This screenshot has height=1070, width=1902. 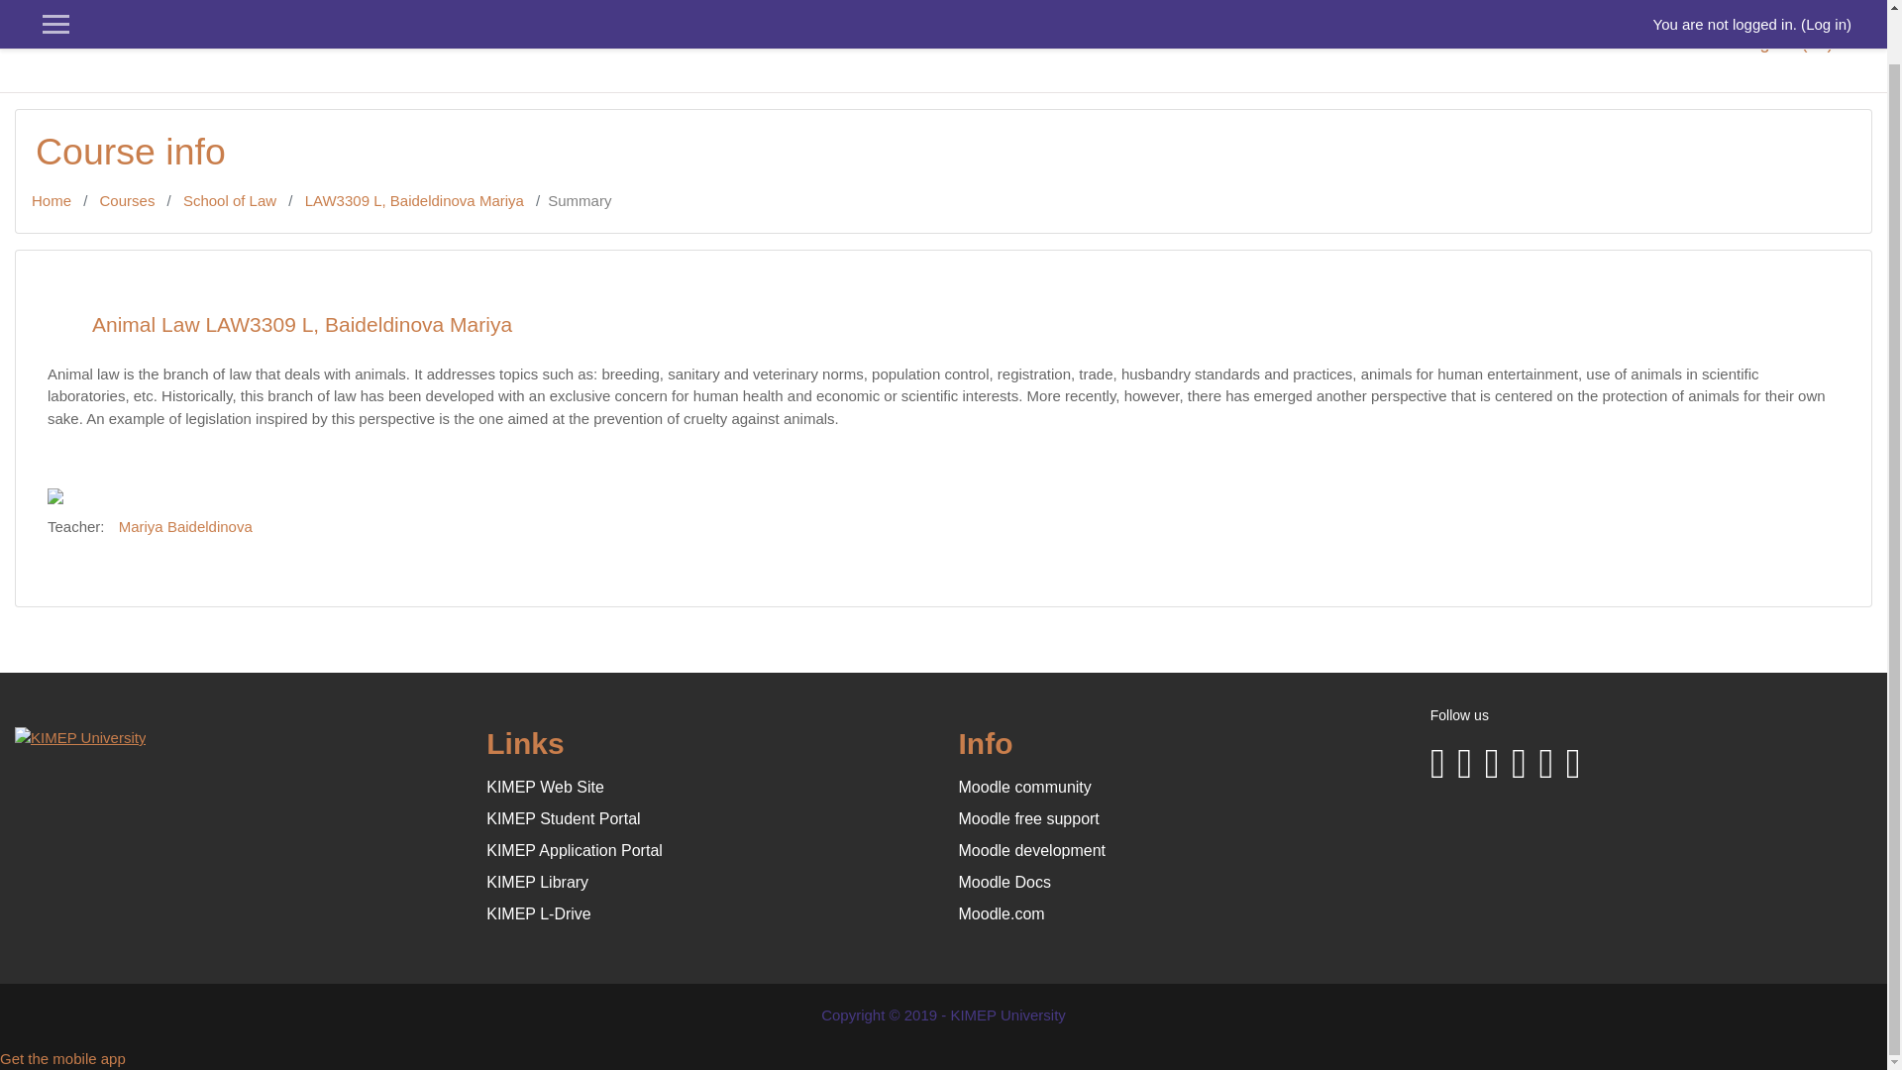 I want to click on Language, so click(x=1794, y=46).